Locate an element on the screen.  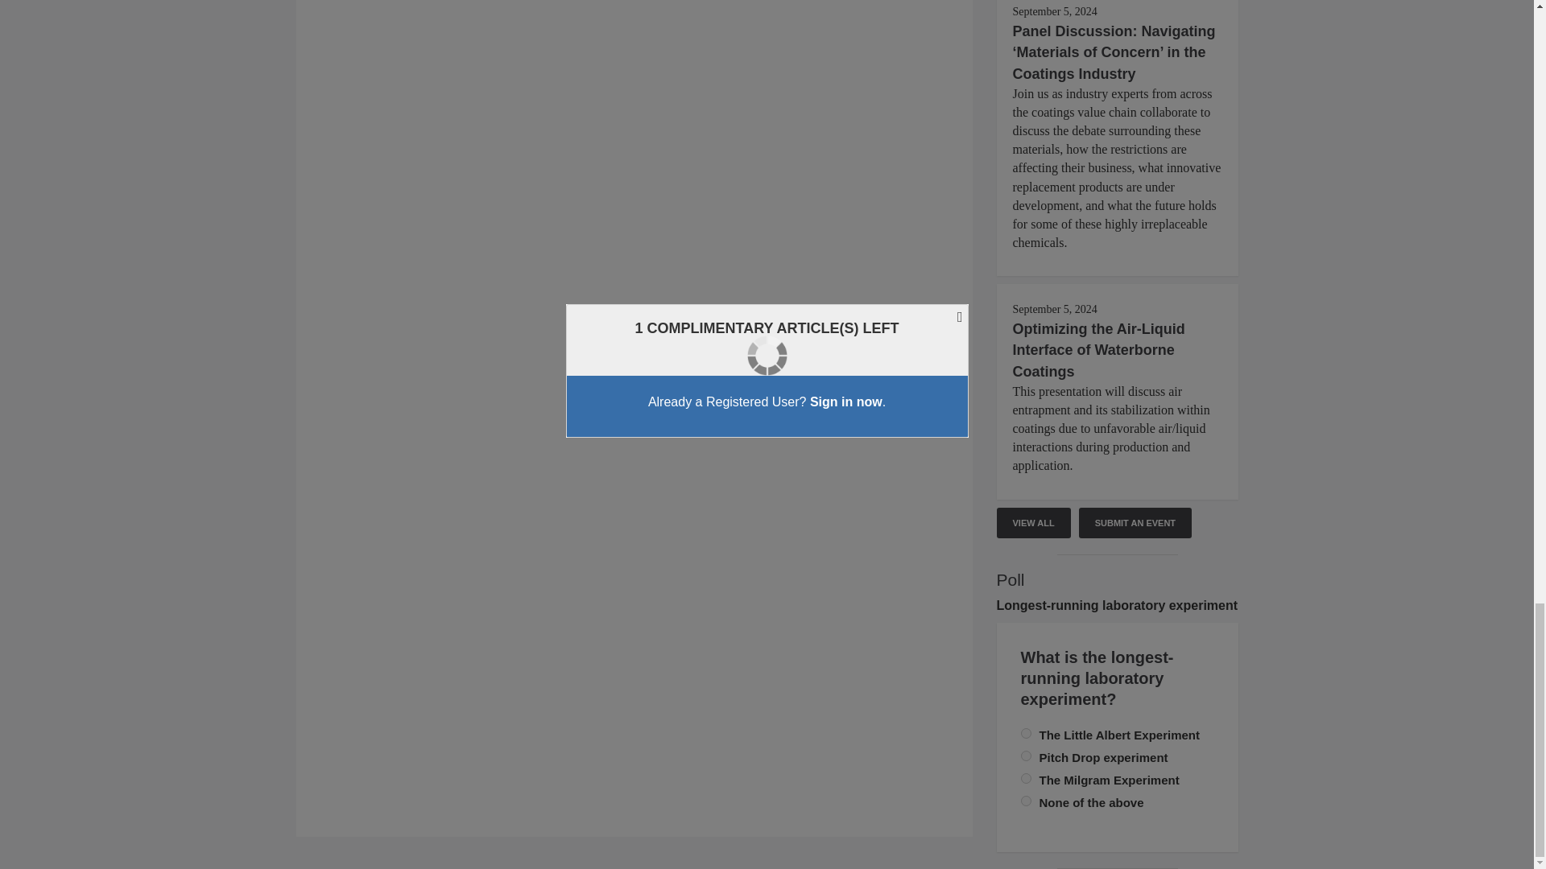
Optimizing the Air-Liquid Interface of Waterborne Coatings is located at coordinates (1098, 349).